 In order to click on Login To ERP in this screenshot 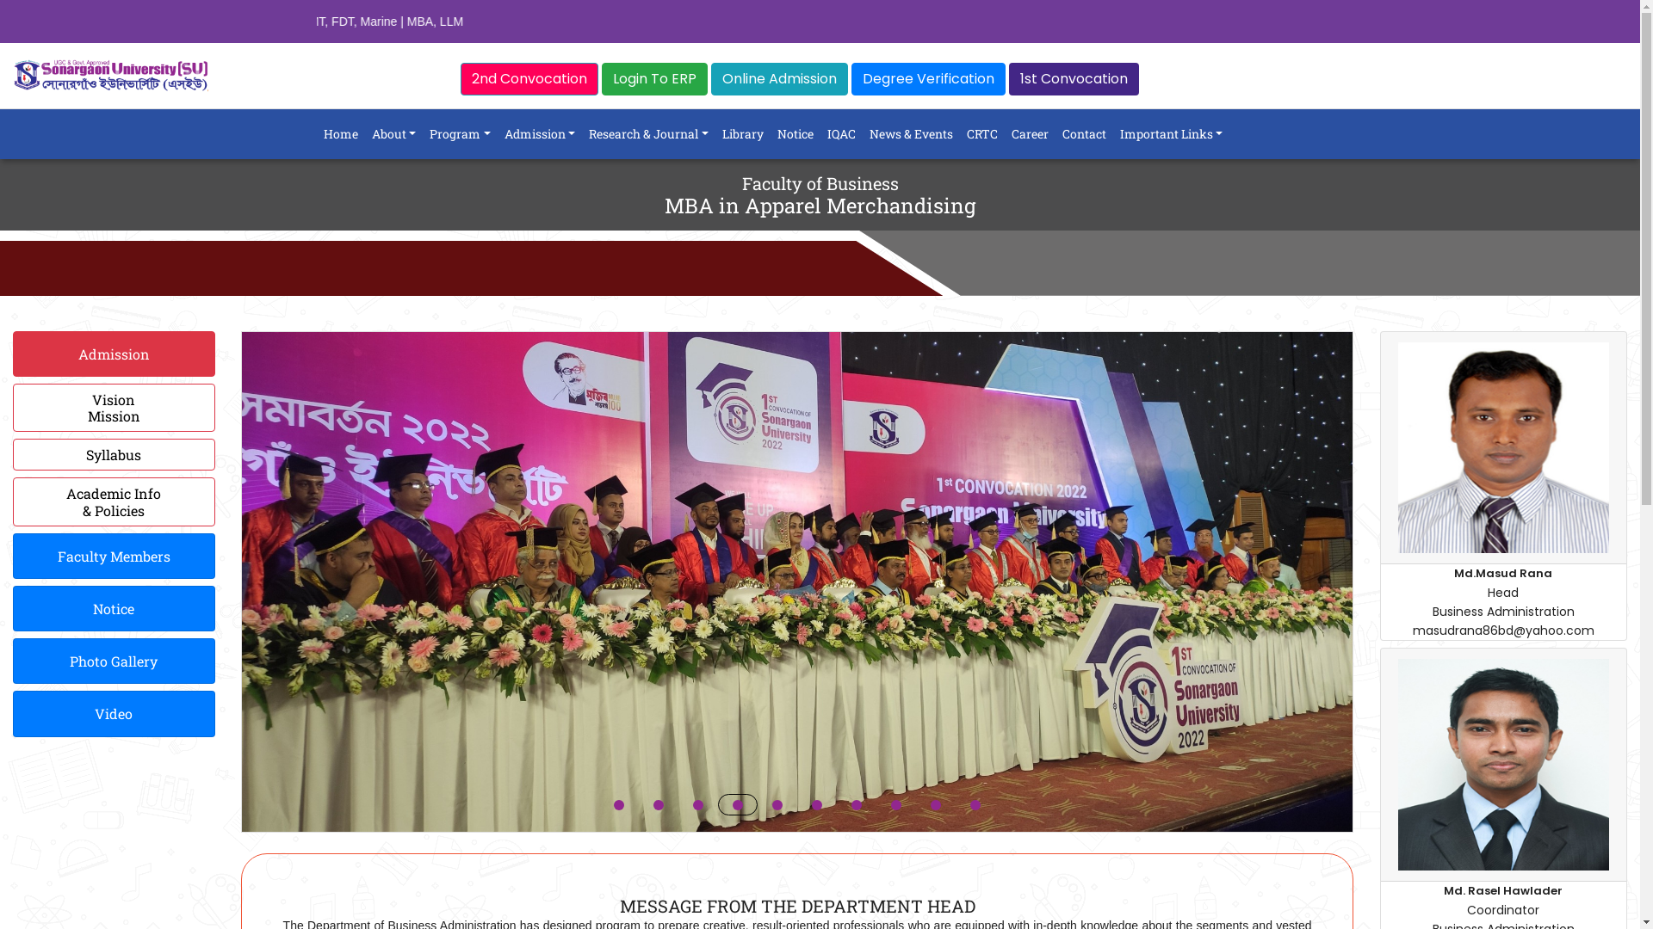, I will do `click(654, 79)`.